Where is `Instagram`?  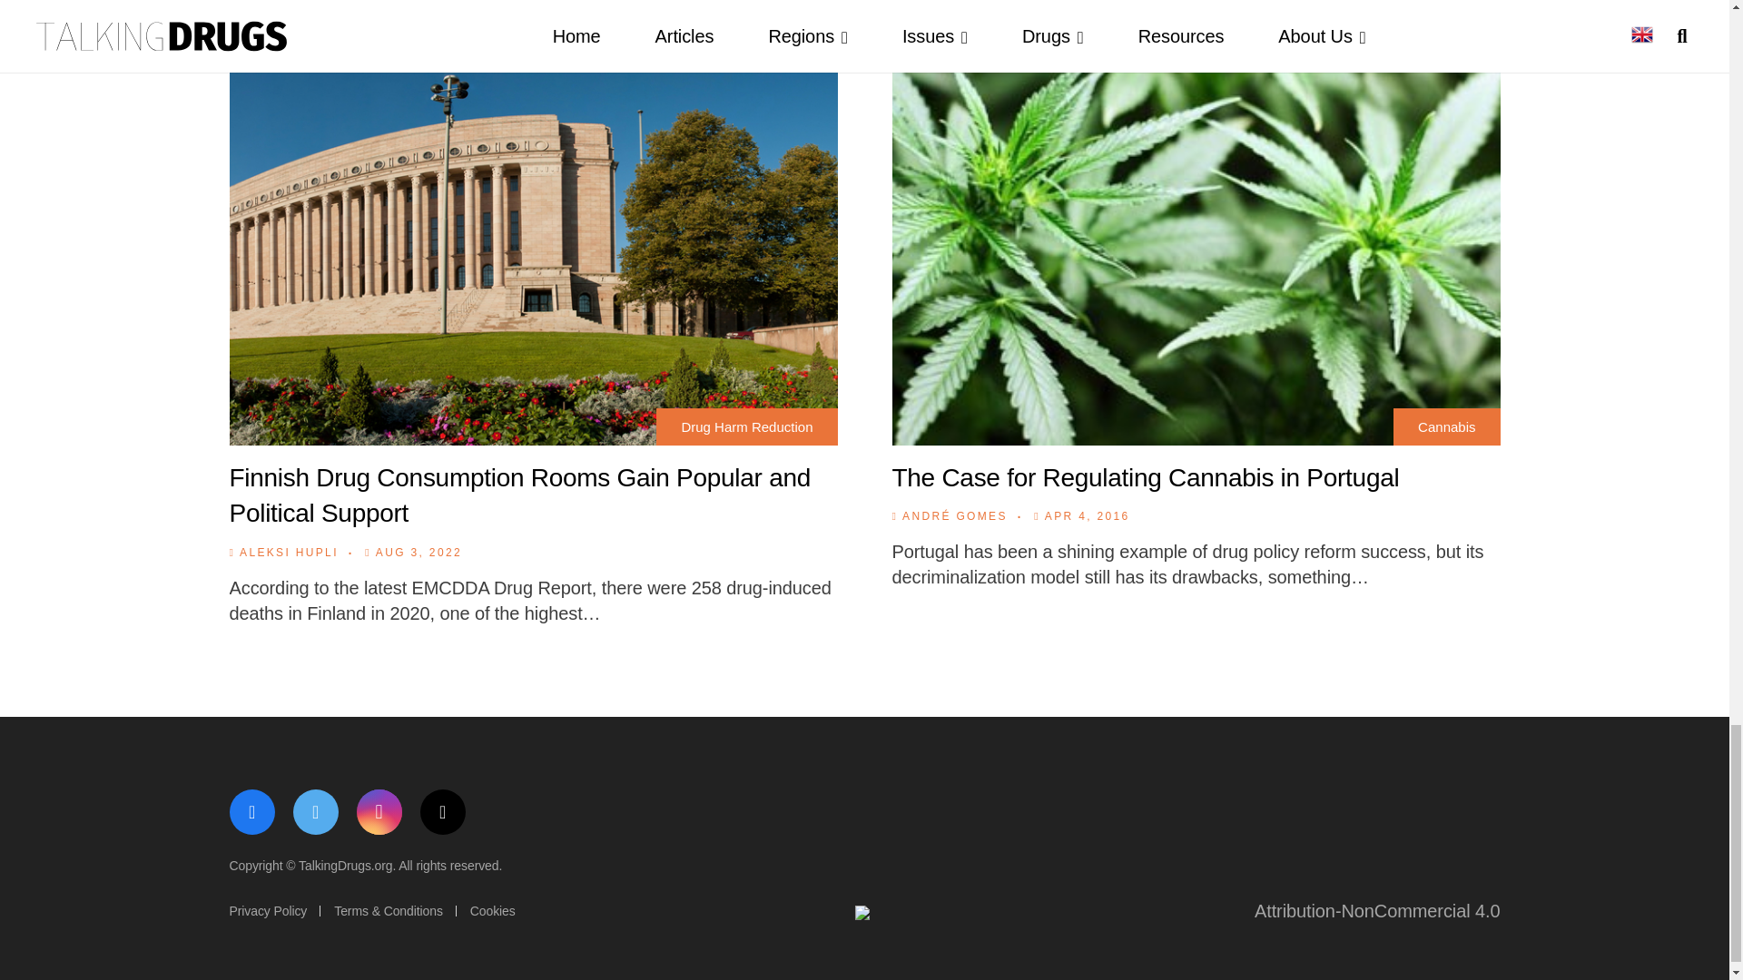 Instagram is located at coordinates (378, 812).